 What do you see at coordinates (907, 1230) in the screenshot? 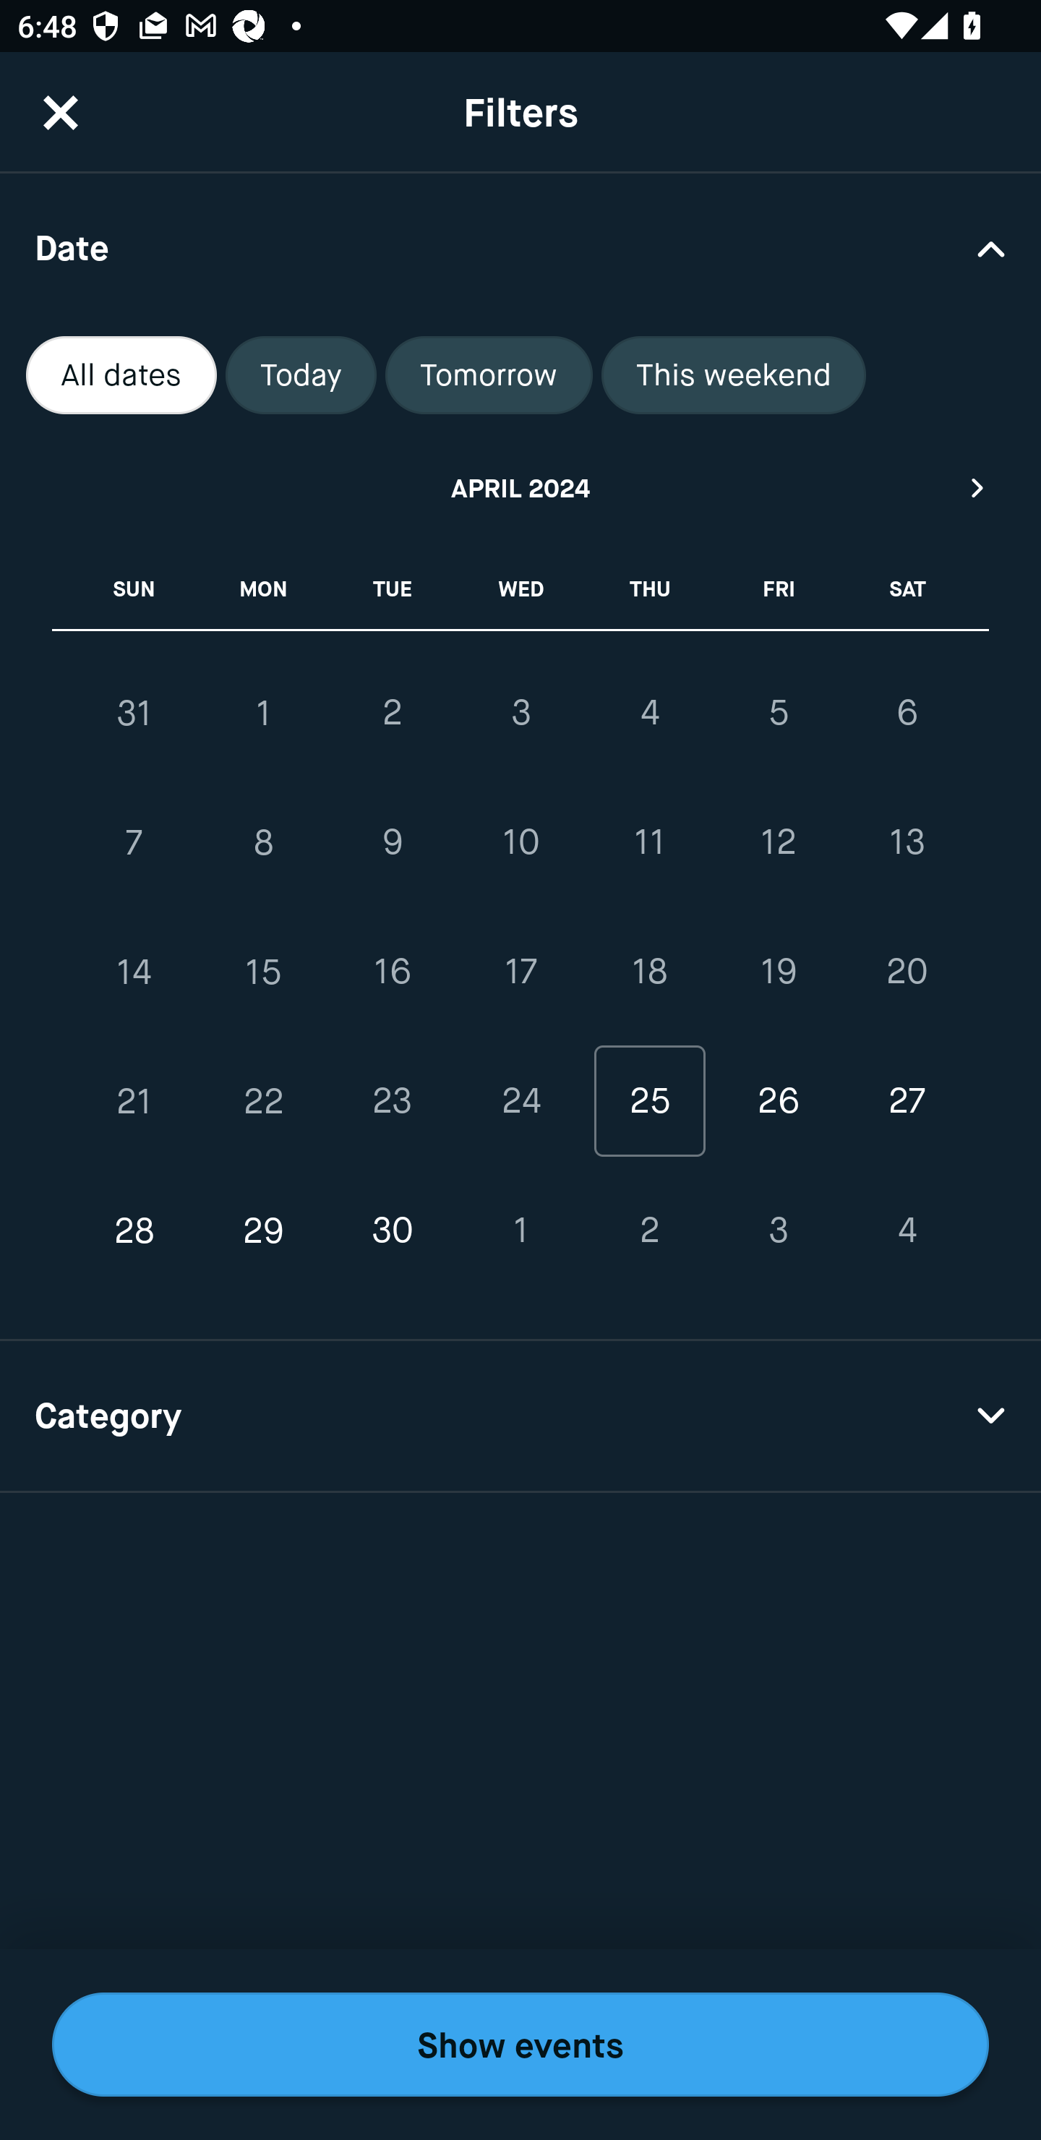
I see `4` at bounding box center [907, 1230].